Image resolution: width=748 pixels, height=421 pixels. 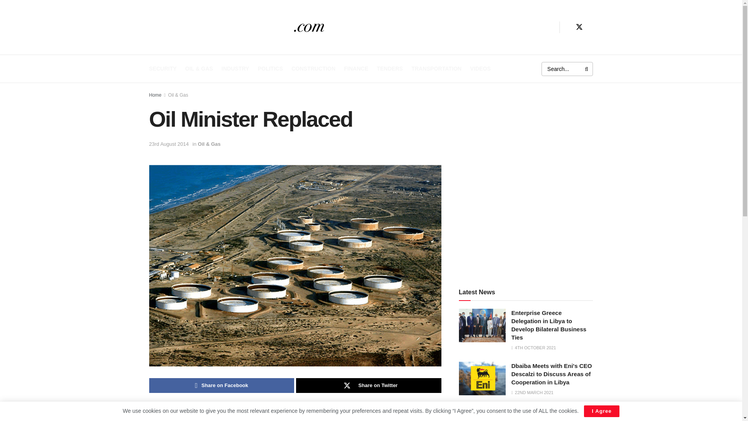 What do you see at coordinates (369, 385) in the screenshot?
I see `Share on Twitter` at bounding box center [369, 385].